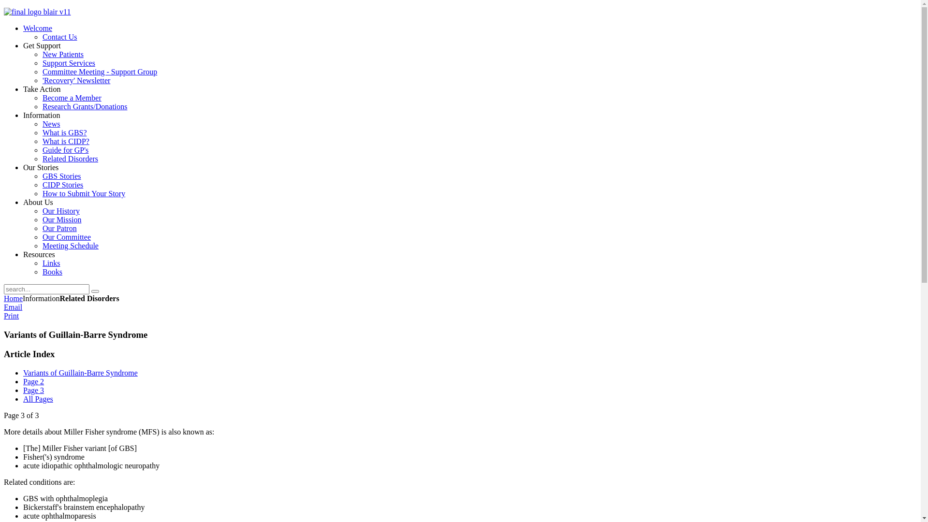  Describe the element at coordinates (66, 141) in the screenshot. I see `What is CIDP?` at that location.